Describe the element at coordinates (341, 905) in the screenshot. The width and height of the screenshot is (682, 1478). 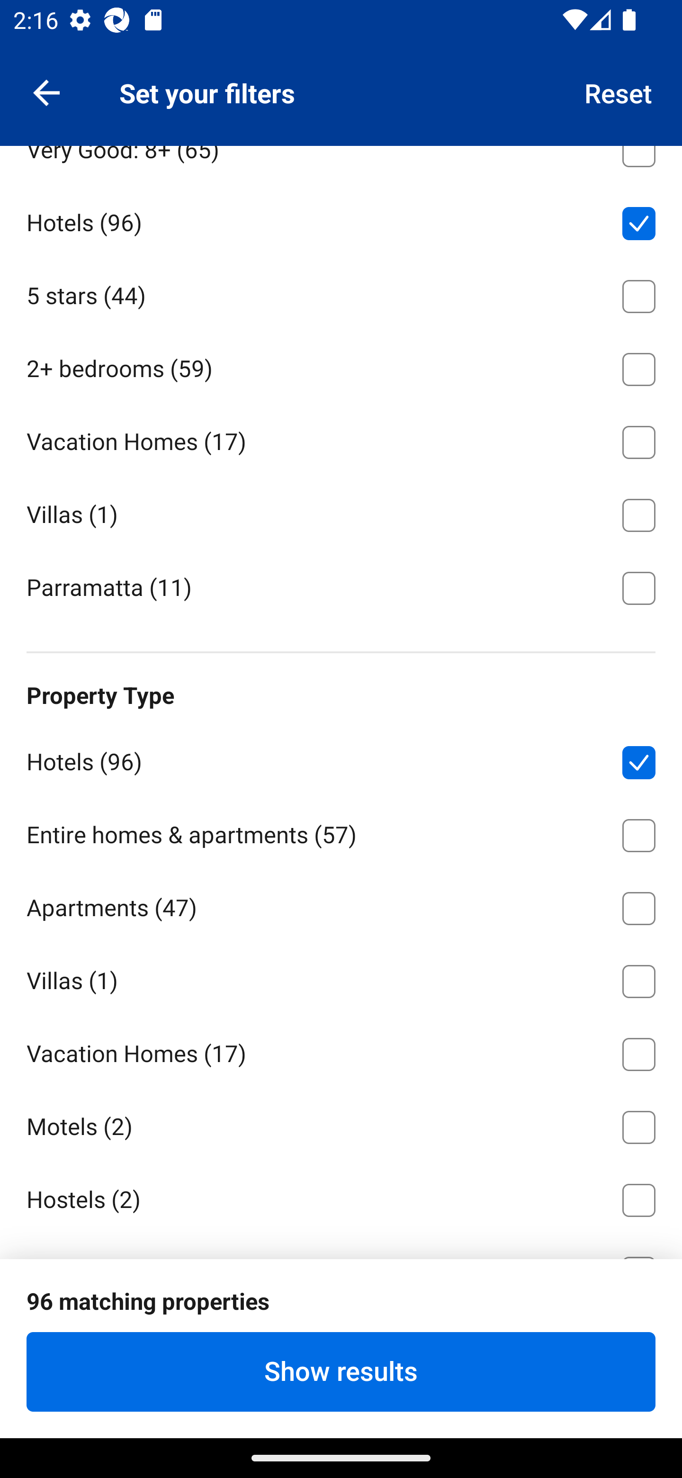
I see `Apartments ⁦(47)` at that location.